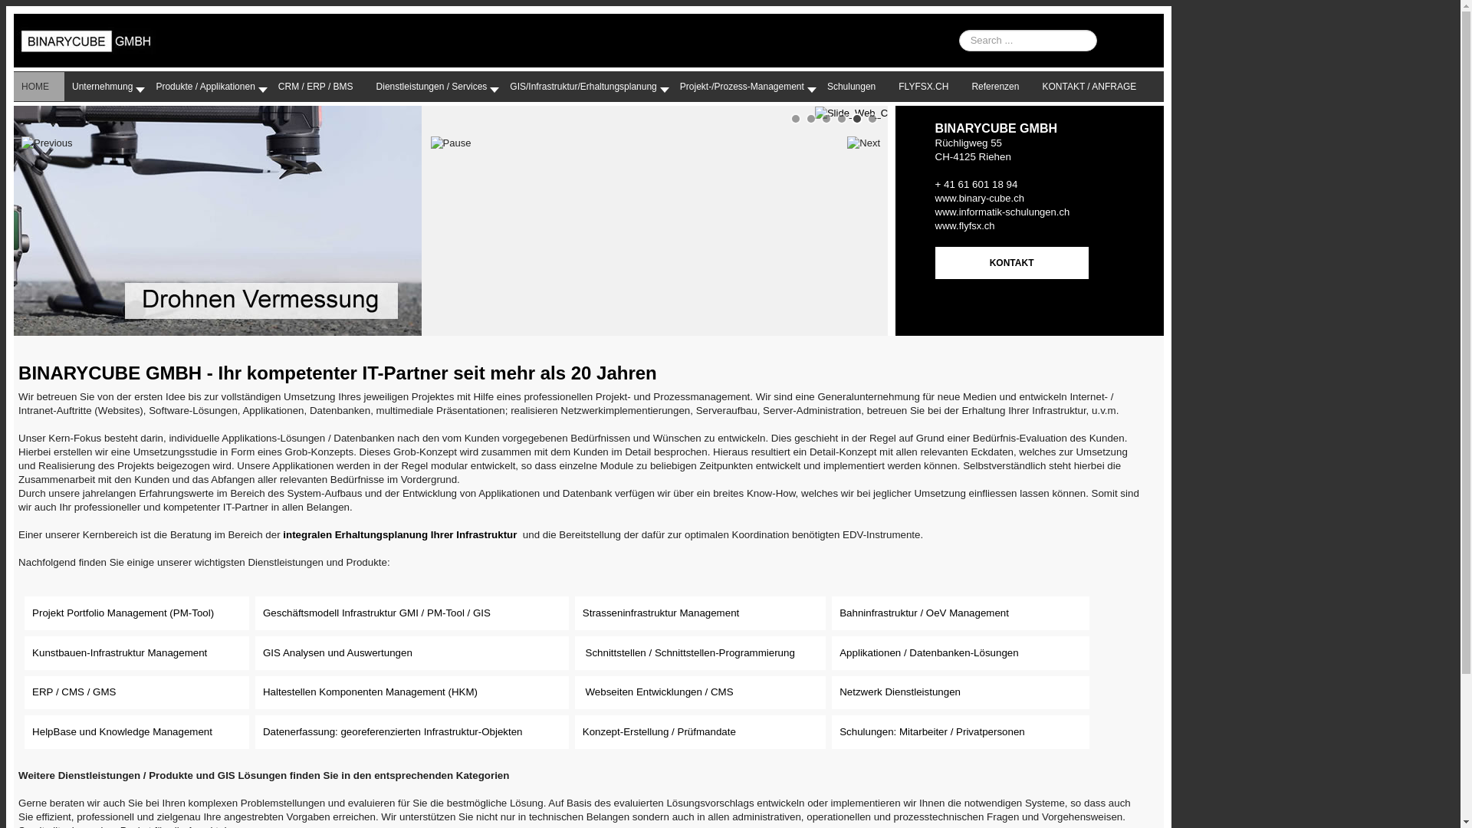 Image resolution: width=1472 pixels, height=828 pixels. What do you see at coordinates (1012, 263) in the screenshot?
I see `KONTAKT` at bounding box center [1012, 263].